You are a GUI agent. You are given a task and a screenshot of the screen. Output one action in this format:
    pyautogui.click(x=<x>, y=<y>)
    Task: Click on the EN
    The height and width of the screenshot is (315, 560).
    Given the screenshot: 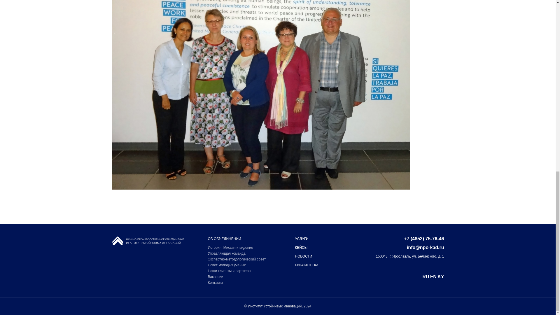 What is the action you would take?
    pyautogui.click(x=433, y=276)
    